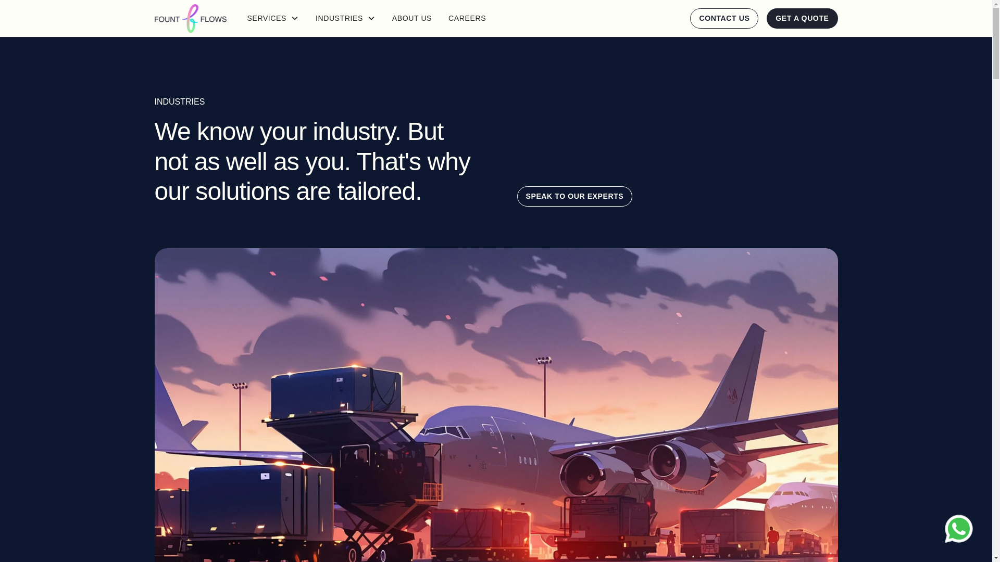 Image resolution: width=1000 pixels, height=562 pixels. What do you see at coordinates (724, 19) in the screenshot?
I see `CONTACT US` at bounding box center [724, 19].